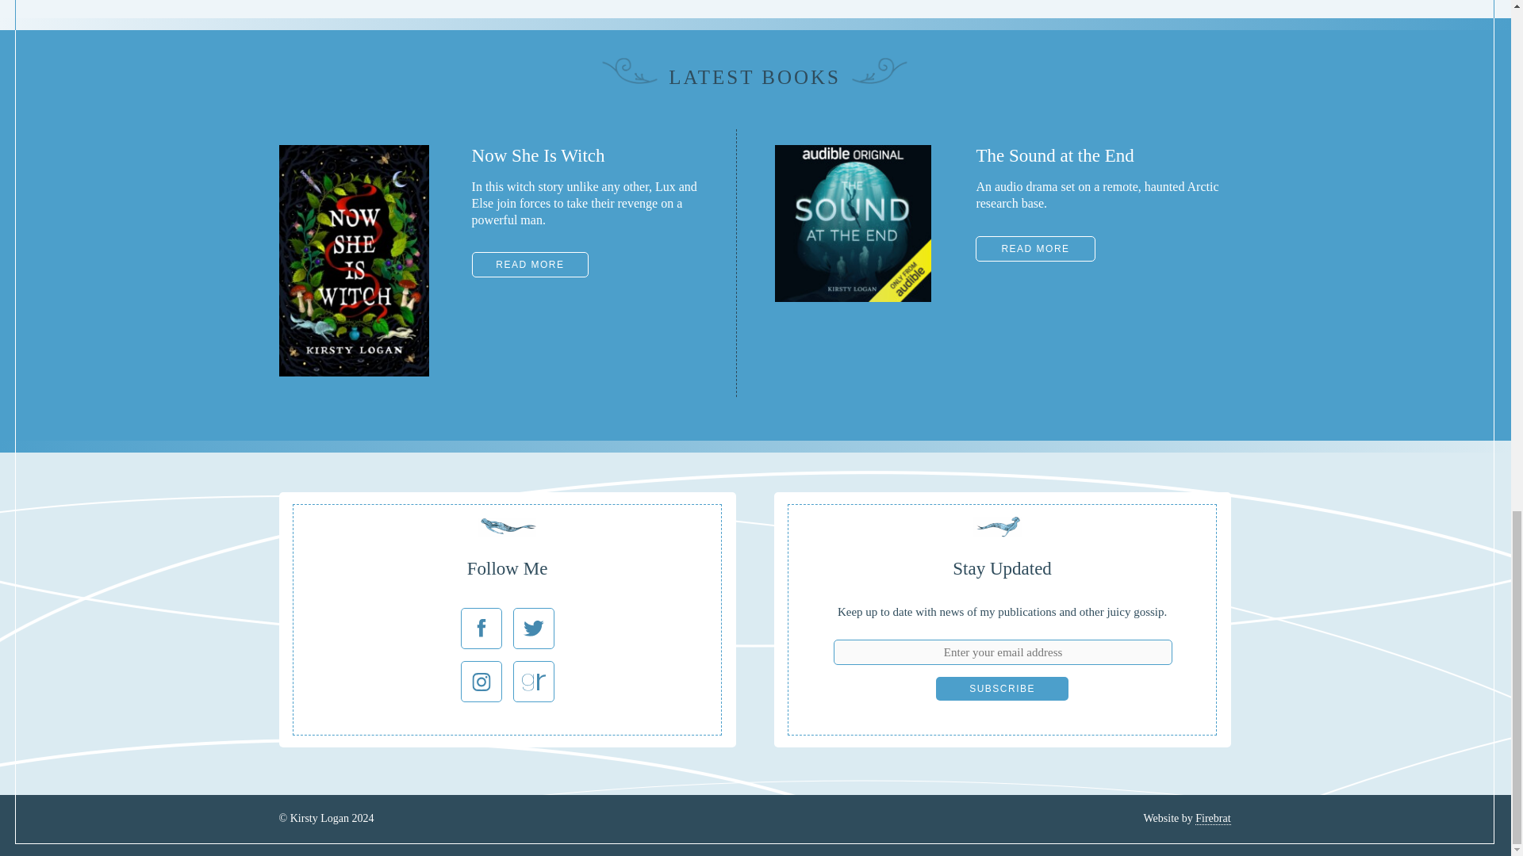  What do you see at coordinates (481, 628) in the screenshot?
I see `Follow me on Facebook` at bounding box center [481, 628].